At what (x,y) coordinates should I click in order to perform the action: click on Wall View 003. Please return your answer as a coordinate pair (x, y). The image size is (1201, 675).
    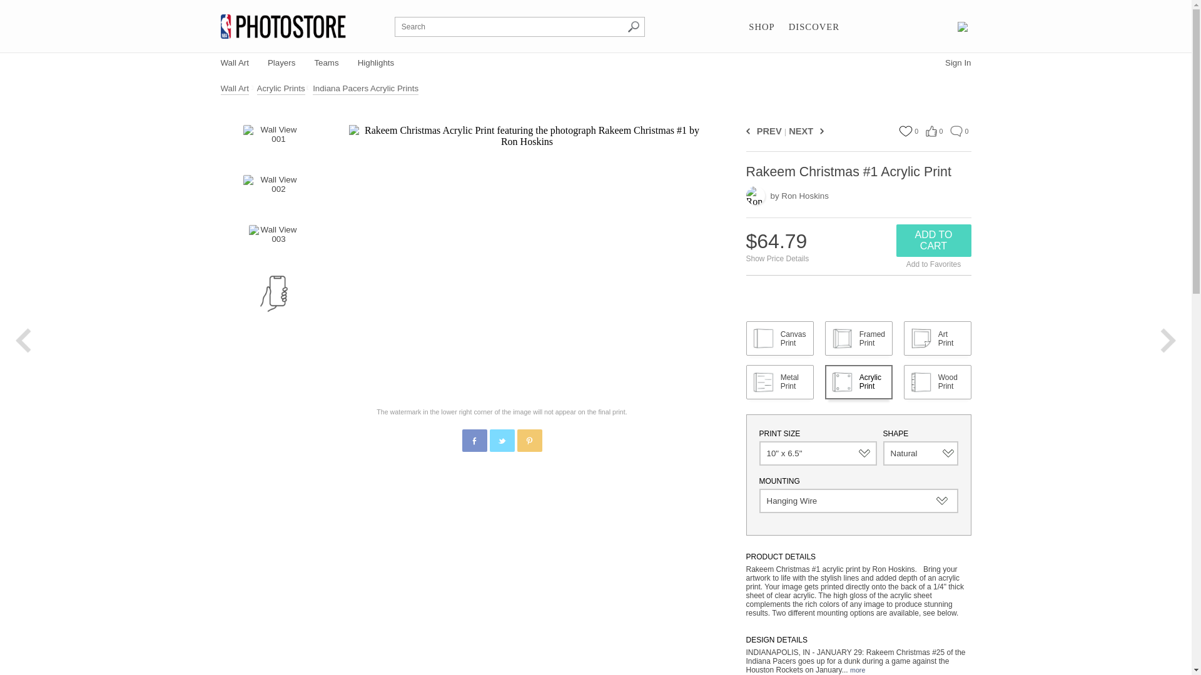
    Looking at the image, I should click on (274, 244).